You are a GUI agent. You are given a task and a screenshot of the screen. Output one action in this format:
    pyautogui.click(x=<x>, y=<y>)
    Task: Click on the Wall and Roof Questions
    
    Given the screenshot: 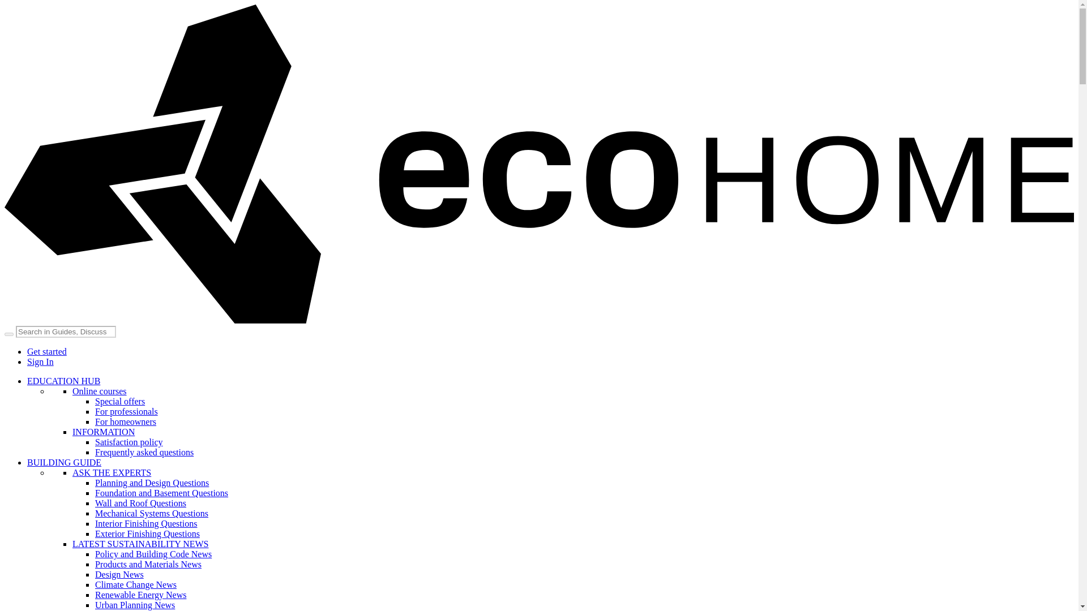 What is the action you would take?
    pyautogui.click(x=140, y=503)
    